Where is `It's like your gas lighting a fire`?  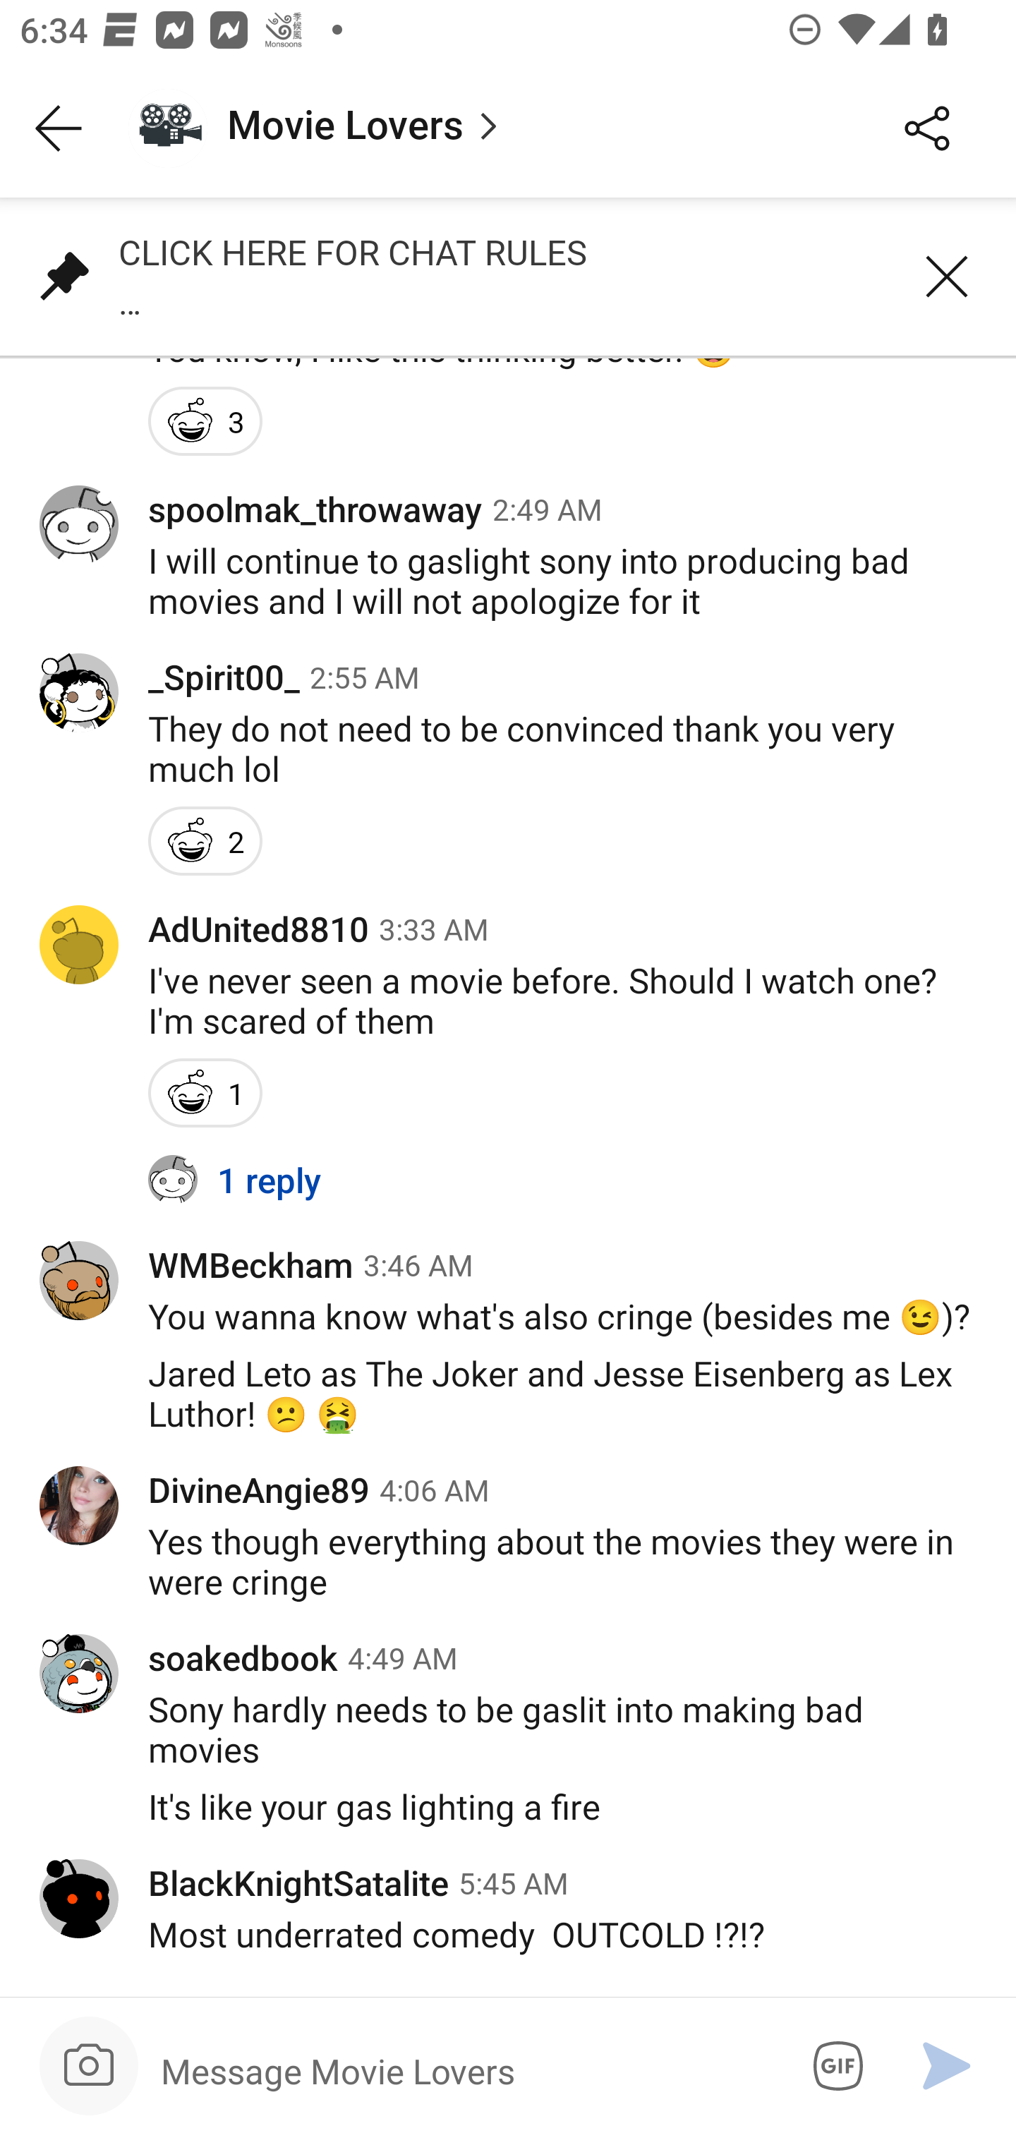
It's like your gas lighting a fire is located at coordinates (508, 1822).